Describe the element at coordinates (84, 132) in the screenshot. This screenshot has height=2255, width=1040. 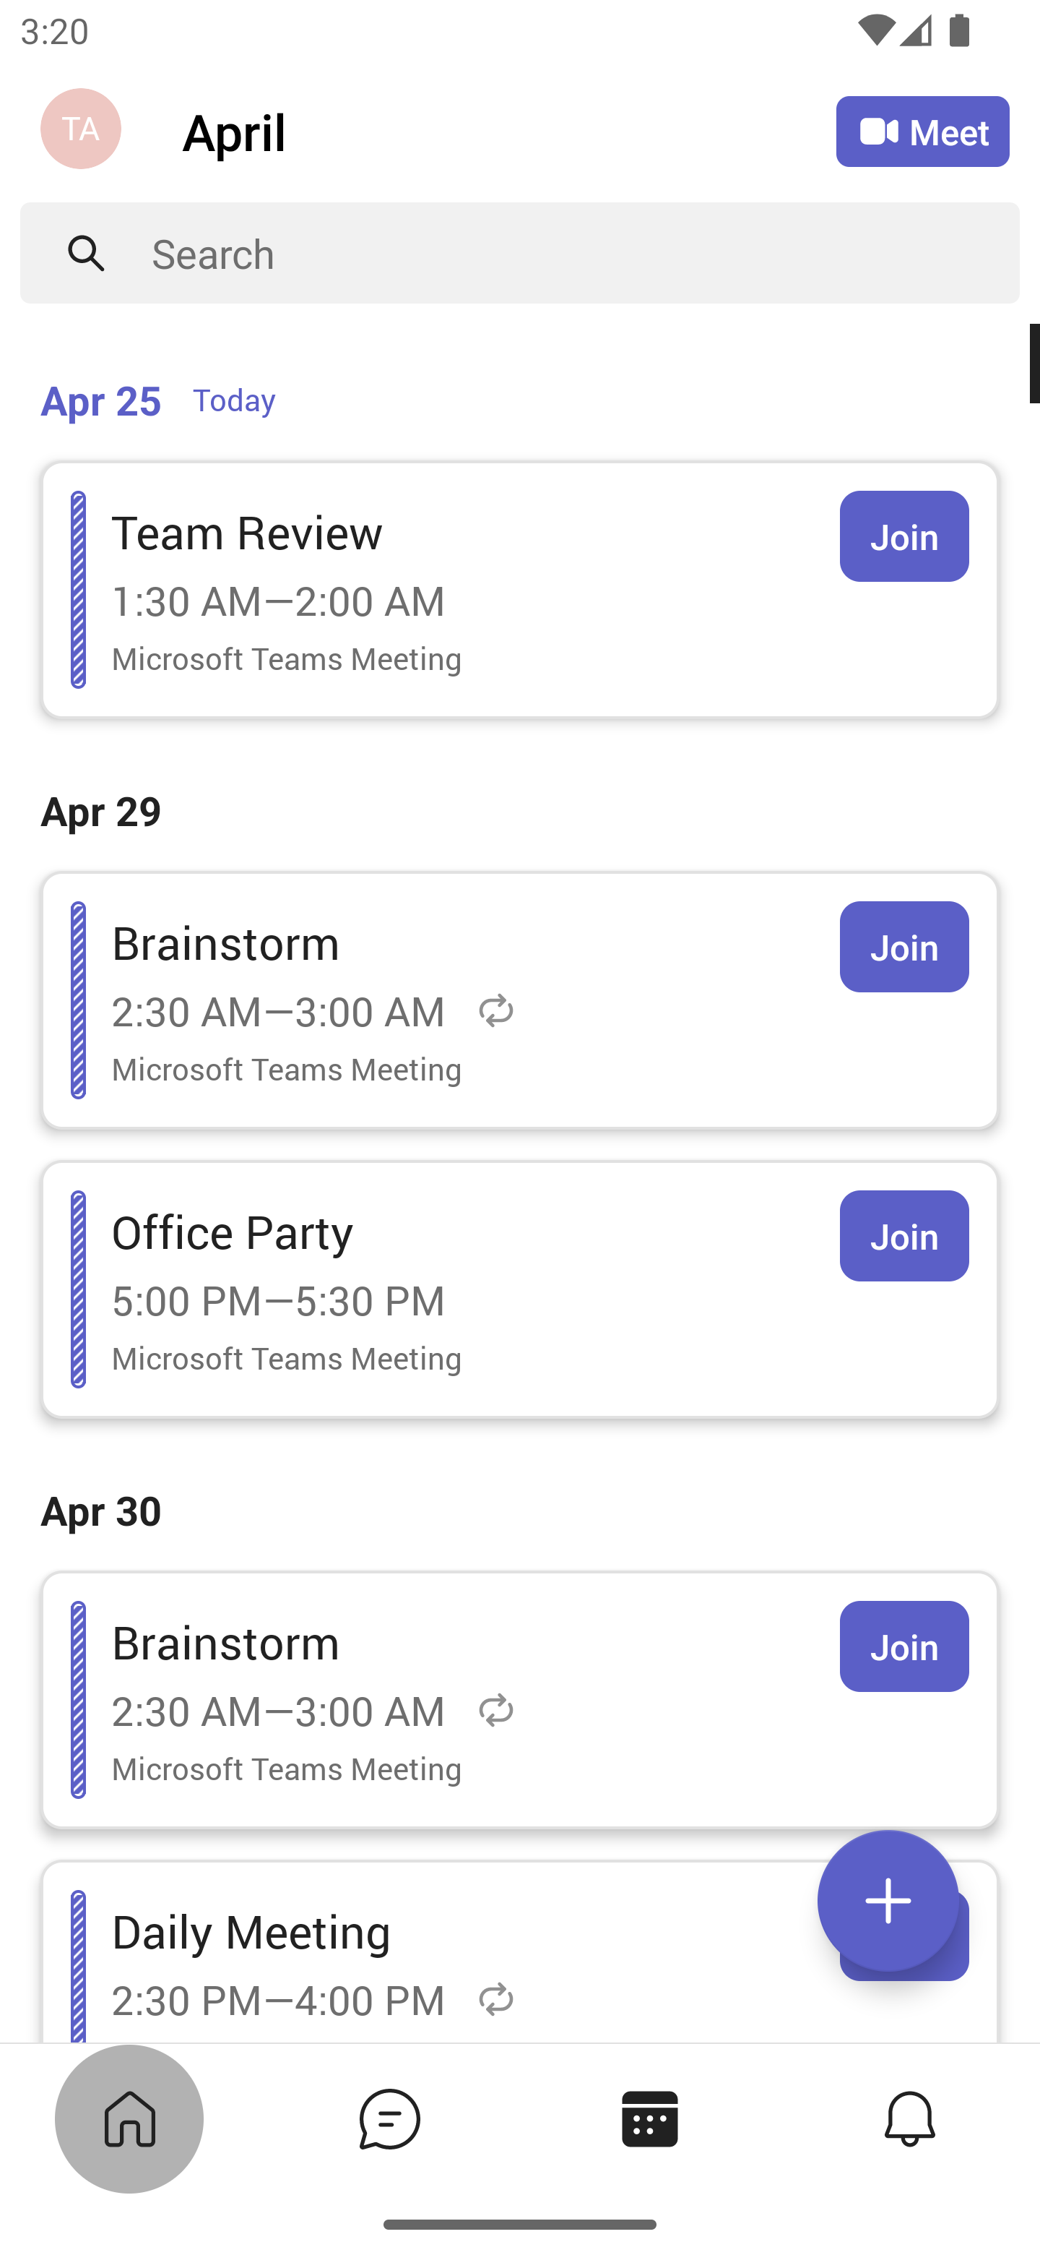
I see `Navigation` at that location.